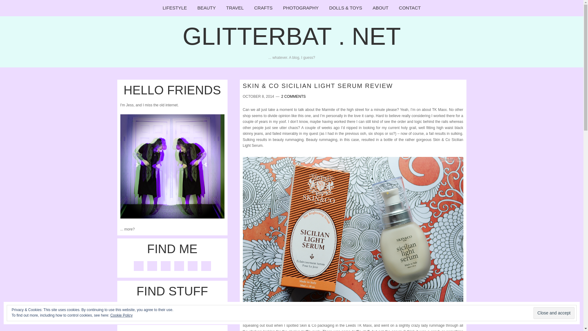  What do you see at coordinates (380, 8) in the screenshot?
I see `ABOUT` at bounding box center [380, 8].